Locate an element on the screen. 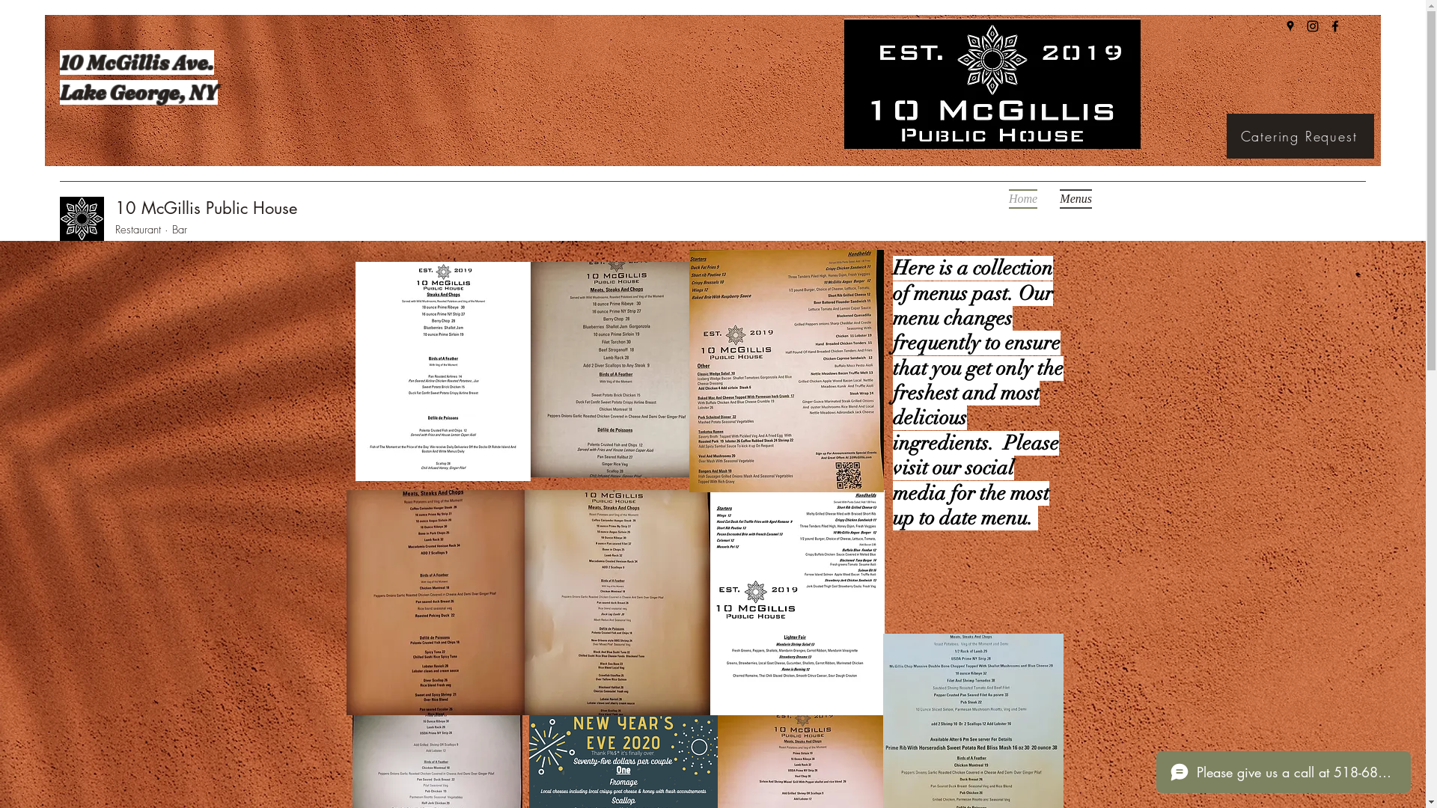 The width and height of the screenshot is (1437, 808). 29F36E54-39DE-434E-8A06-9EF9B9F9D3D7.jpg is located at coordinates (437, 603).